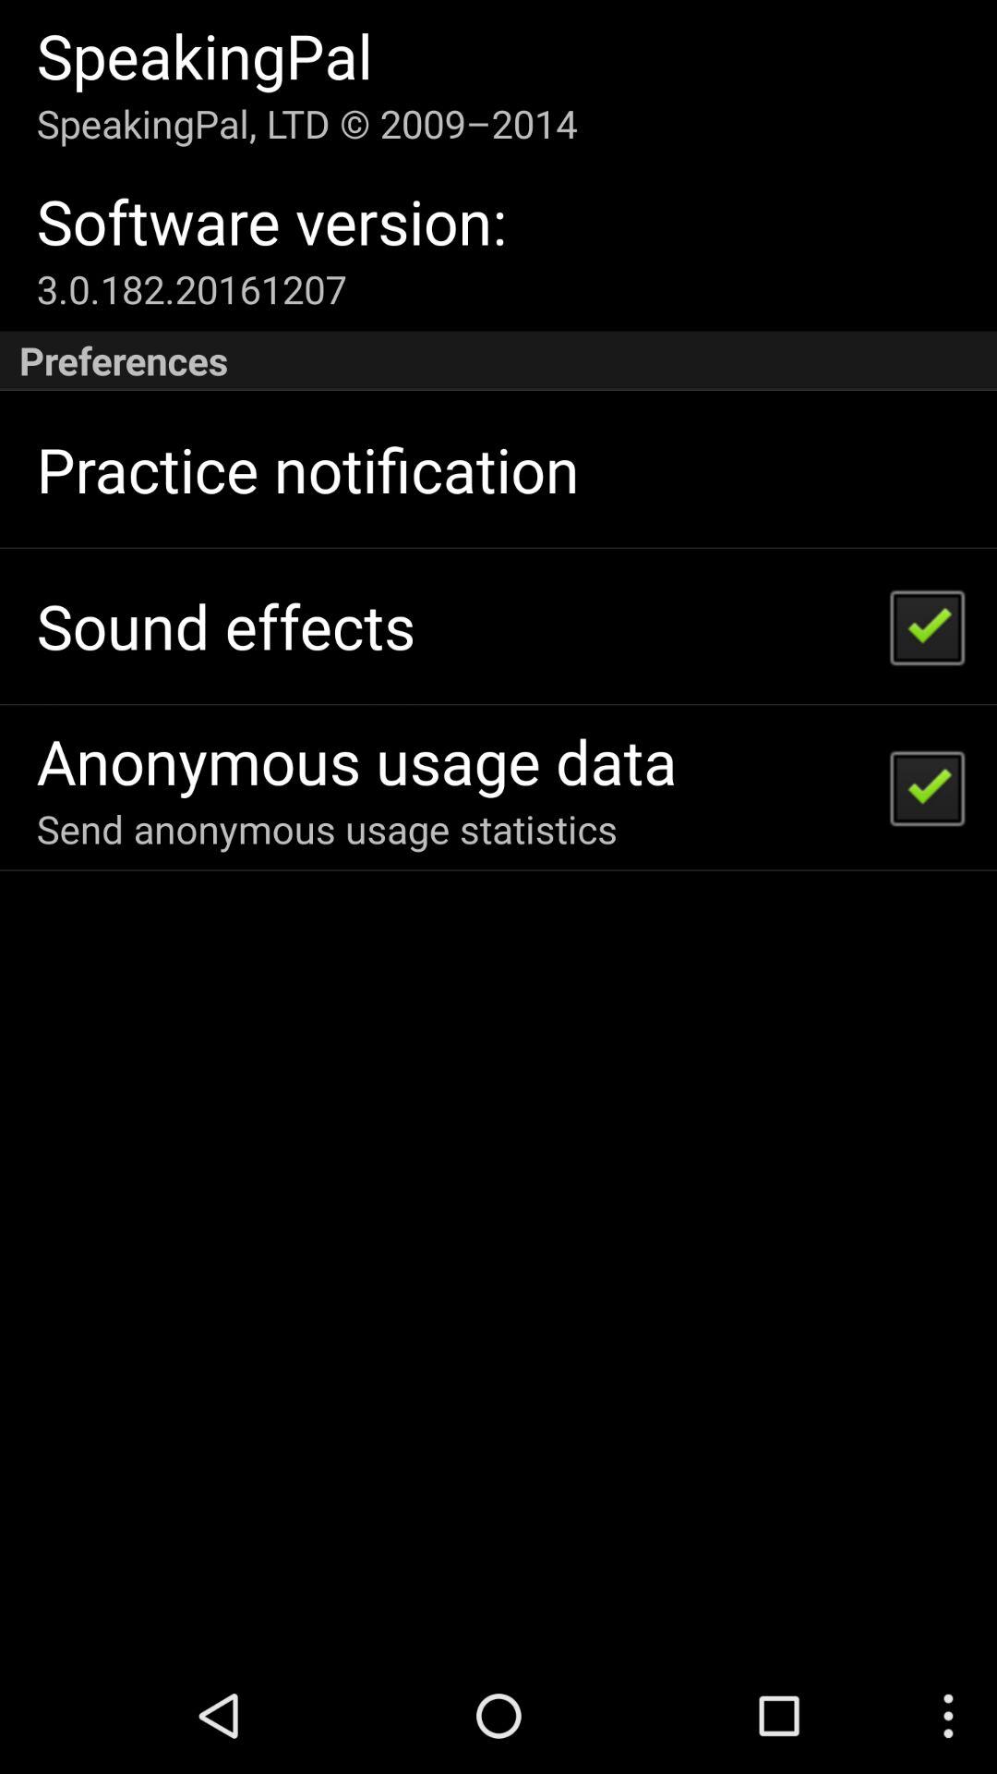  I want to click on turn off item below the preferences, so click(307, 469).